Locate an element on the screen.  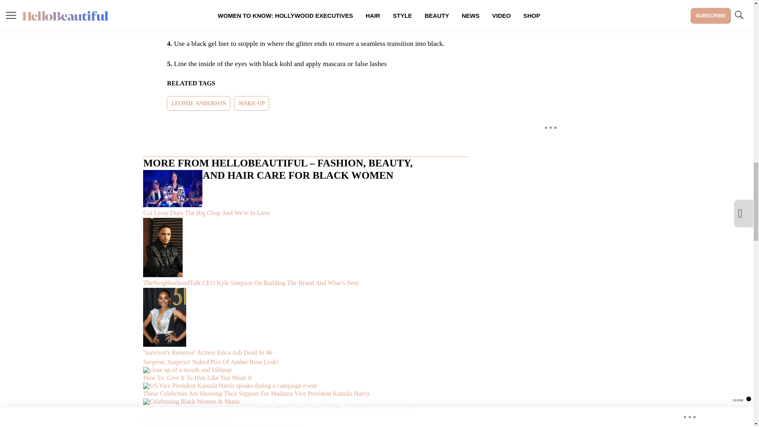
'Survivor's Remorse' Actress Erica Ash Dead At 46 is located at coordinates (305, 322).